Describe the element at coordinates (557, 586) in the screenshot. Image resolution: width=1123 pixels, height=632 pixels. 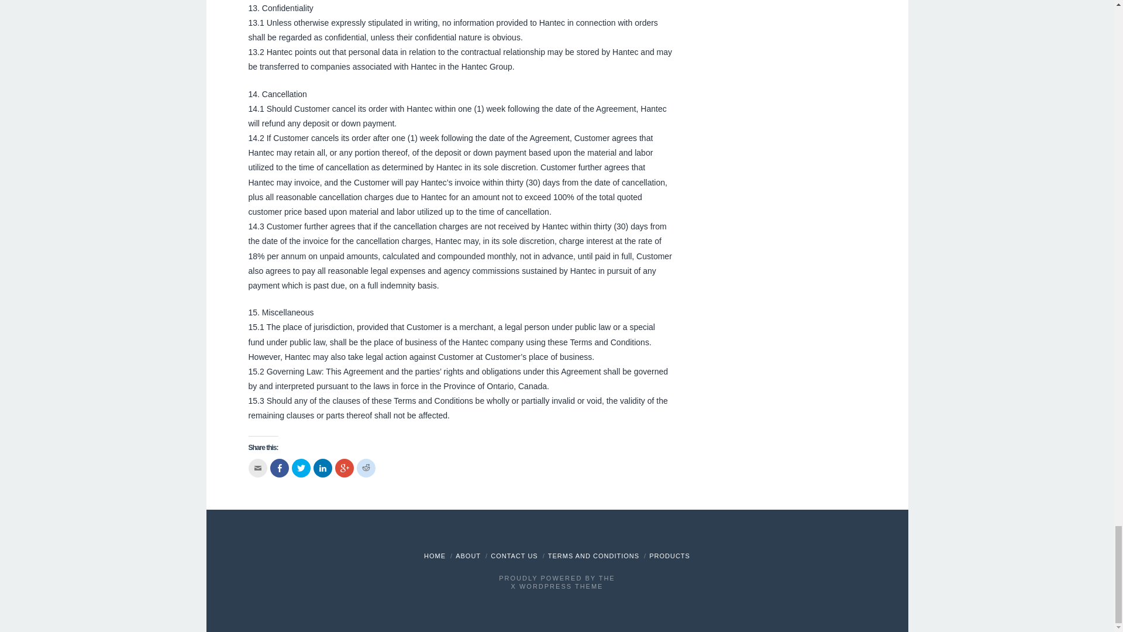
I see `X WordPress Theme` at that location.